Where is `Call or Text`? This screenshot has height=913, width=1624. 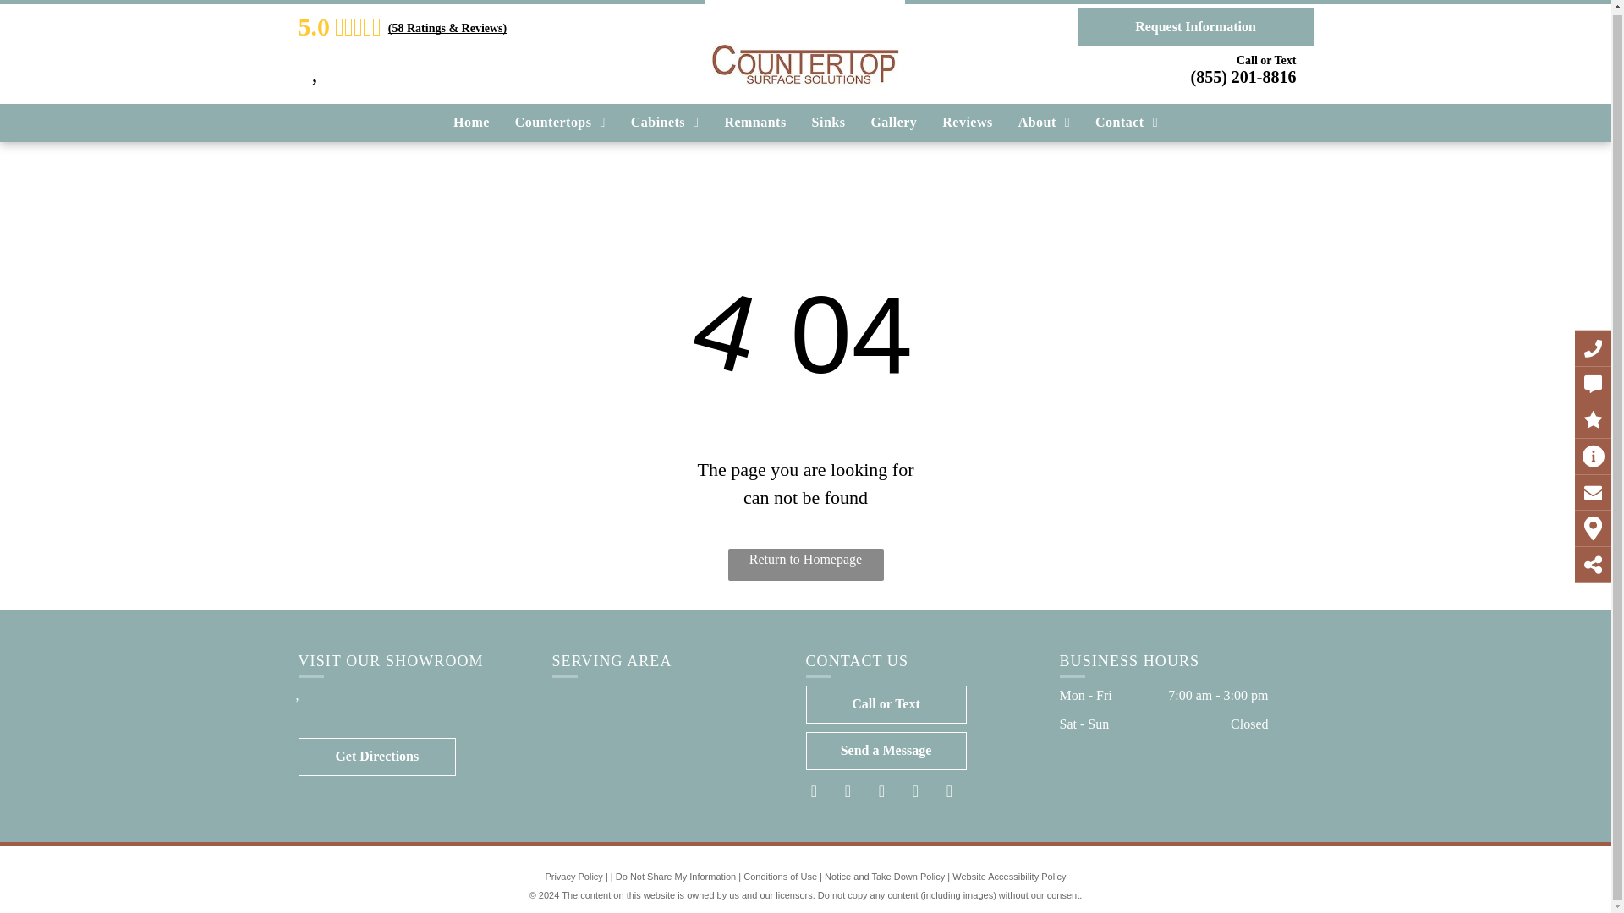
Call or Text is located at coordinates (886, 705).